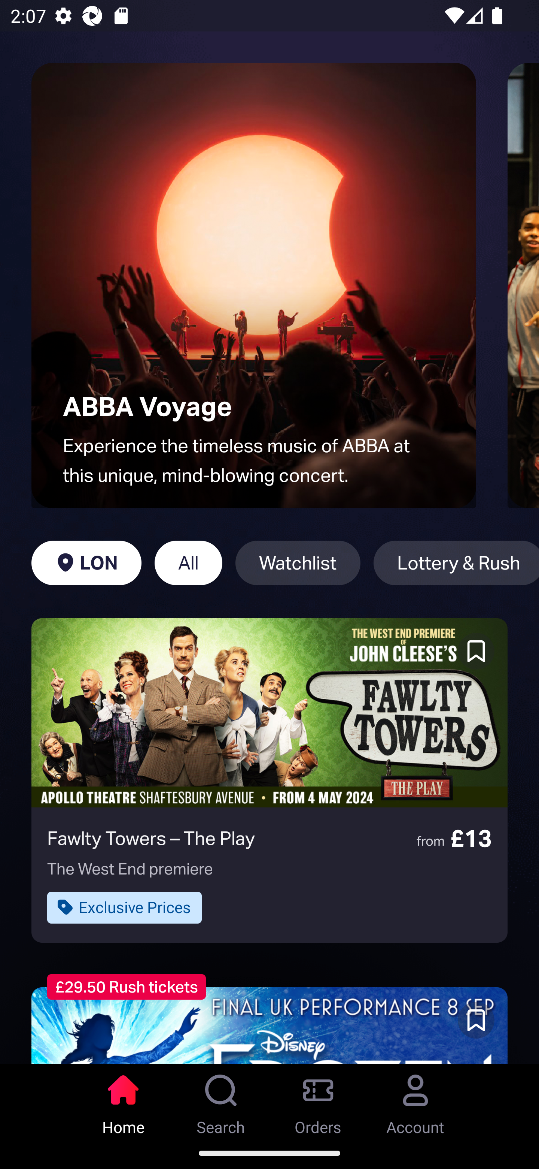  I want to click on Account, so click(415, 1100).